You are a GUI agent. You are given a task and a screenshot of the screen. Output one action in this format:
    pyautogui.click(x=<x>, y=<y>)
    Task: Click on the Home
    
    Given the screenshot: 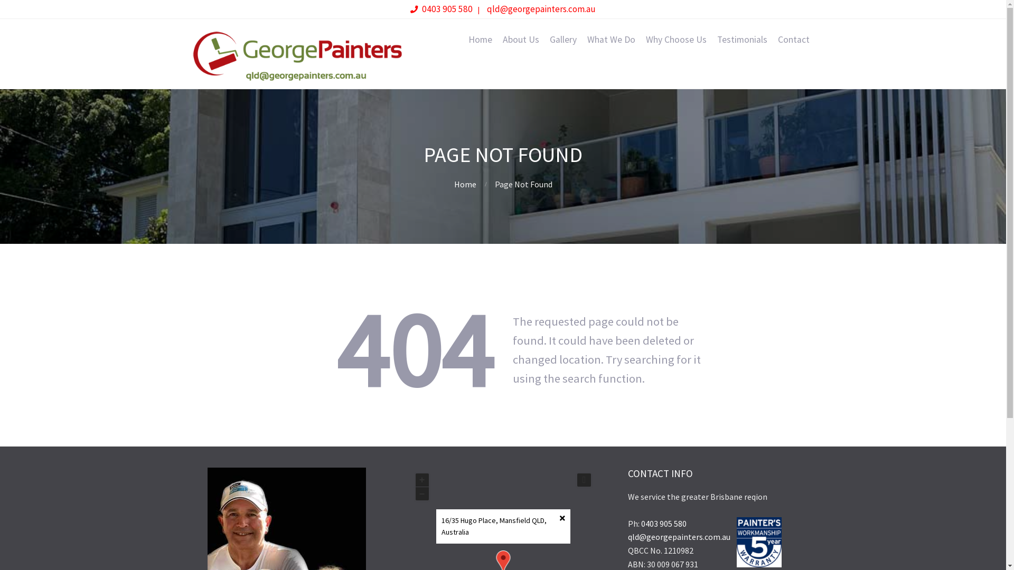 What is the action you would take?
    pyautogui.click(x=465, y=184)
    